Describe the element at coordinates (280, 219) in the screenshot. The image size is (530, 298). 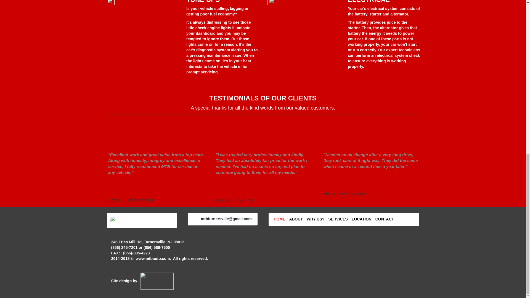
I see `HOME` at that location.